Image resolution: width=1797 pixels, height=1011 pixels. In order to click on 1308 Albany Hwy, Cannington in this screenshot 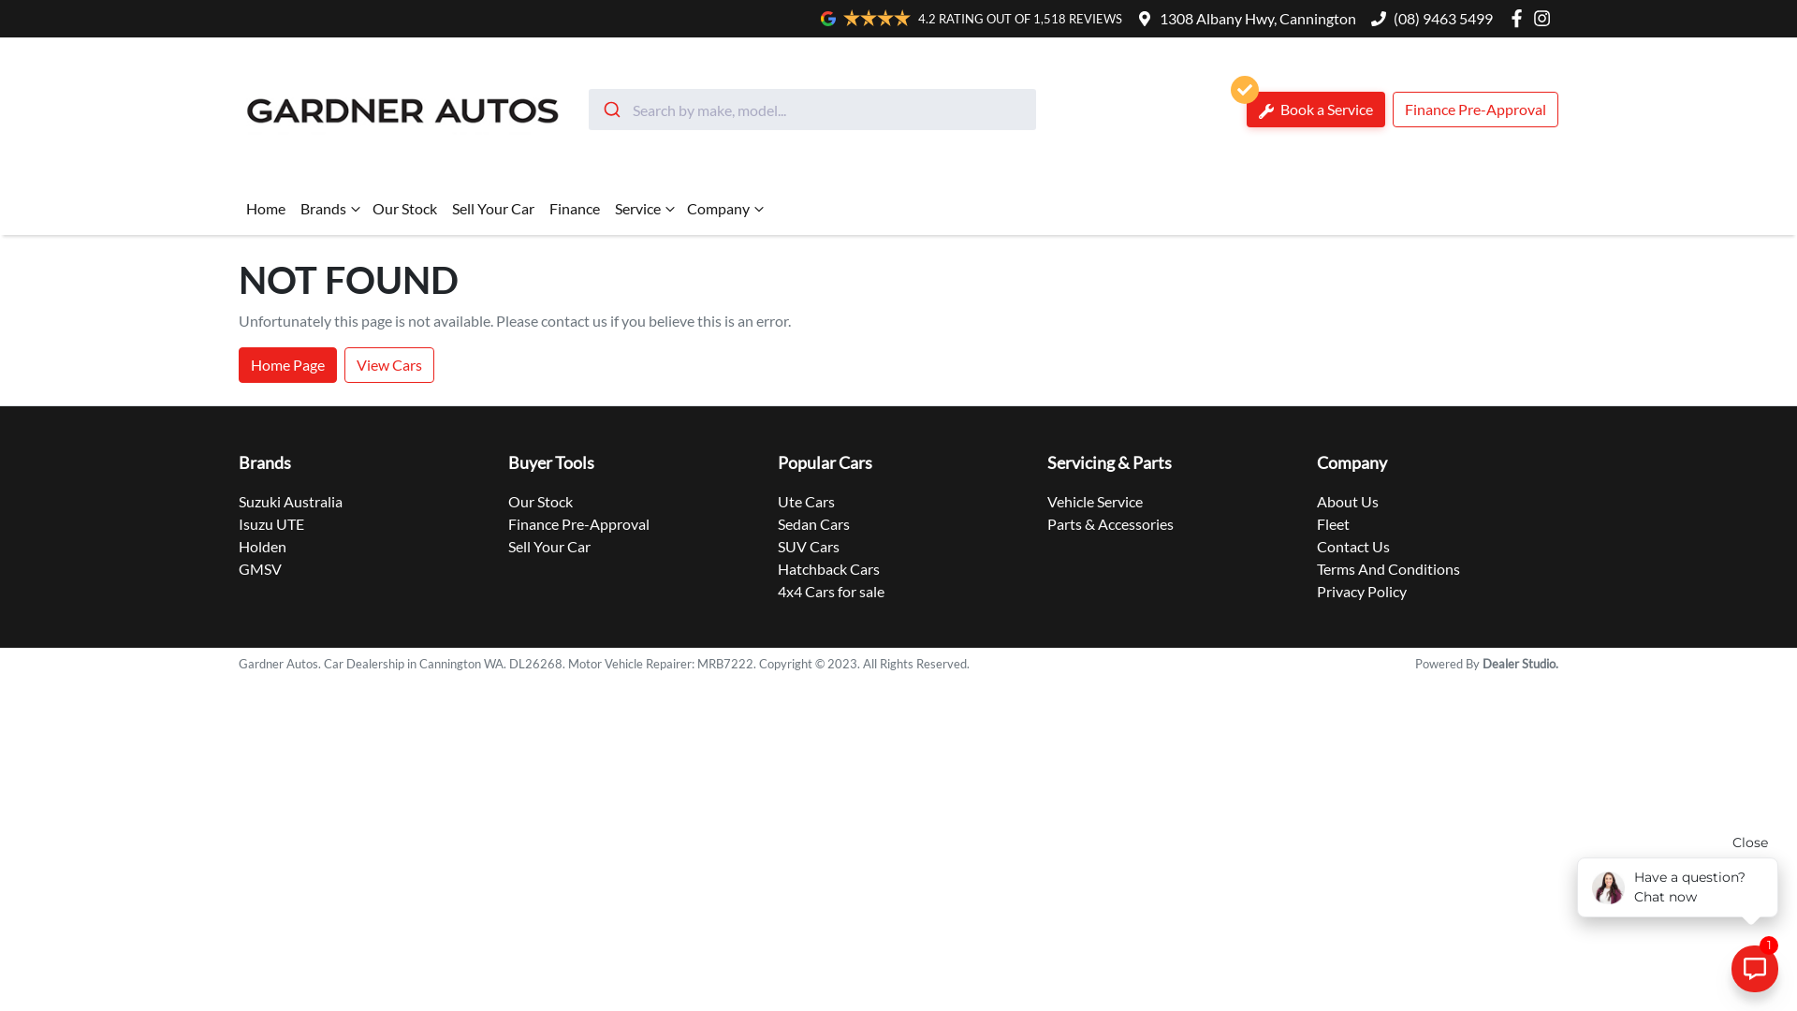, I will do `click(1258, 19)`.